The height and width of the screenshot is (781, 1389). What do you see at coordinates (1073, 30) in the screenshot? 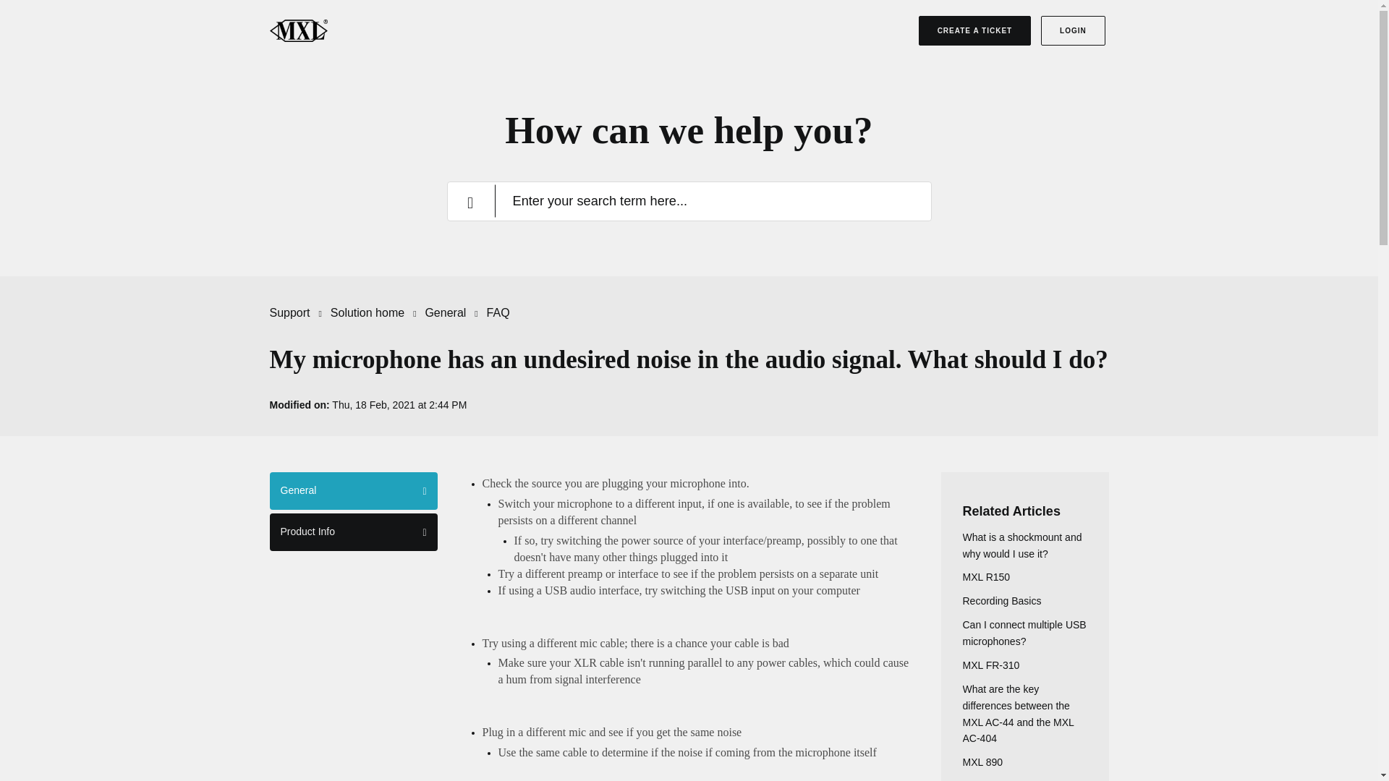
I see `LOGIN` at bounding box center [1073, 30].